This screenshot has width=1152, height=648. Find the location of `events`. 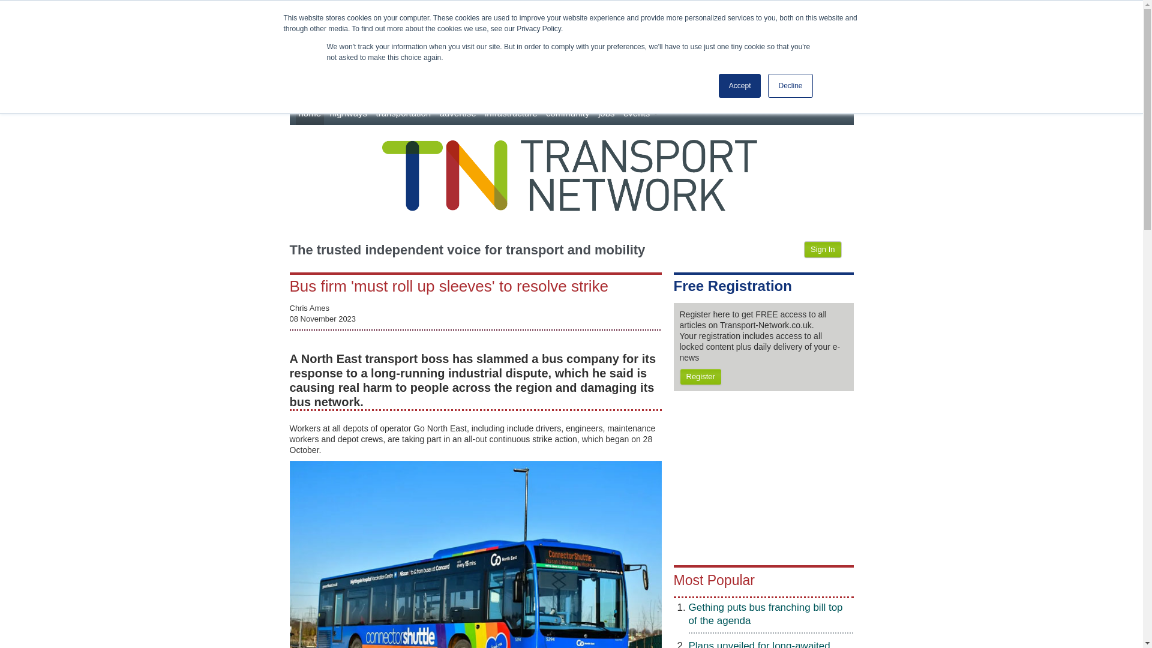

events is located at coordinates (641, 113).